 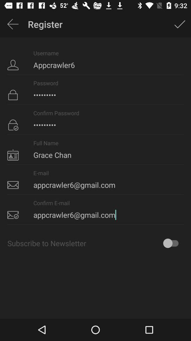 I want to click on select the item to the left of the register item, so click(x=13, y=24).